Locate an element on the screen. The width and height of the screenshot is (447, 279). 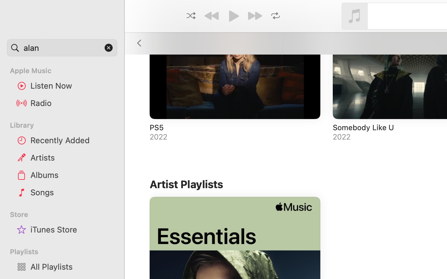
Songs is located at coordinates (72, 192).